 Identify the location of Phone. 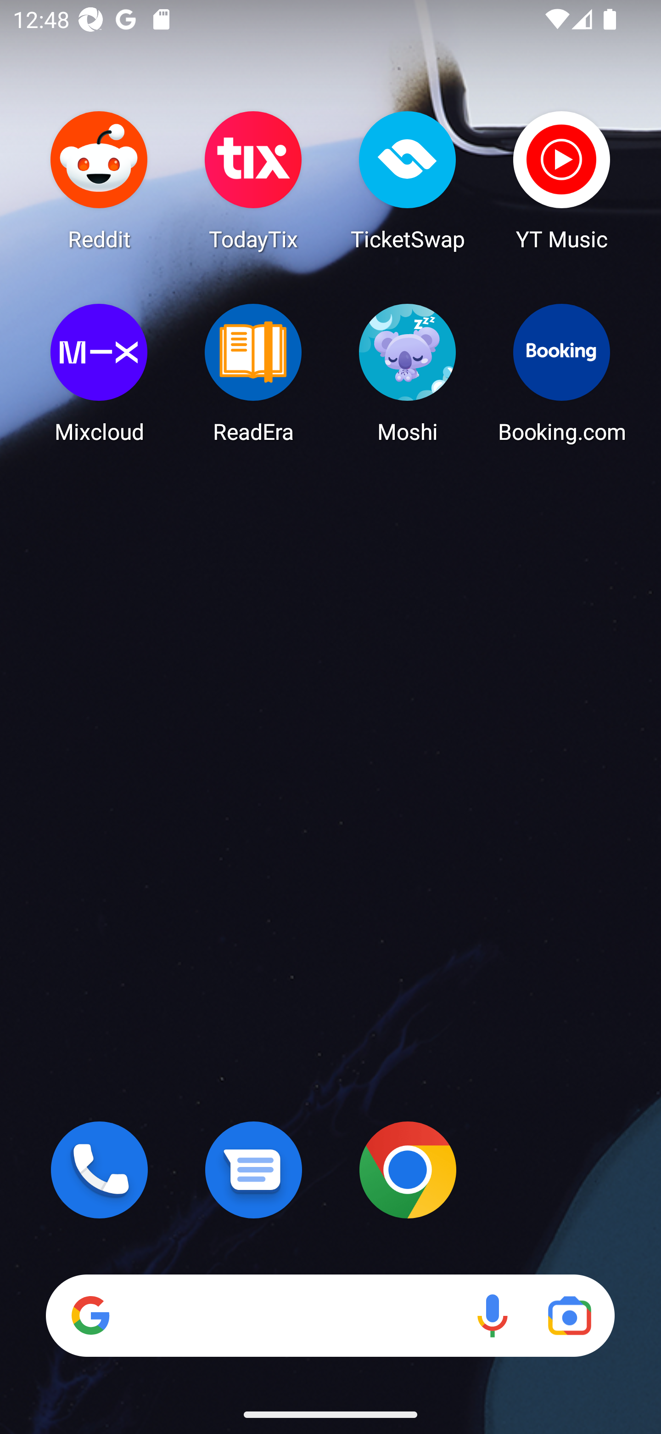
(99, 1170).